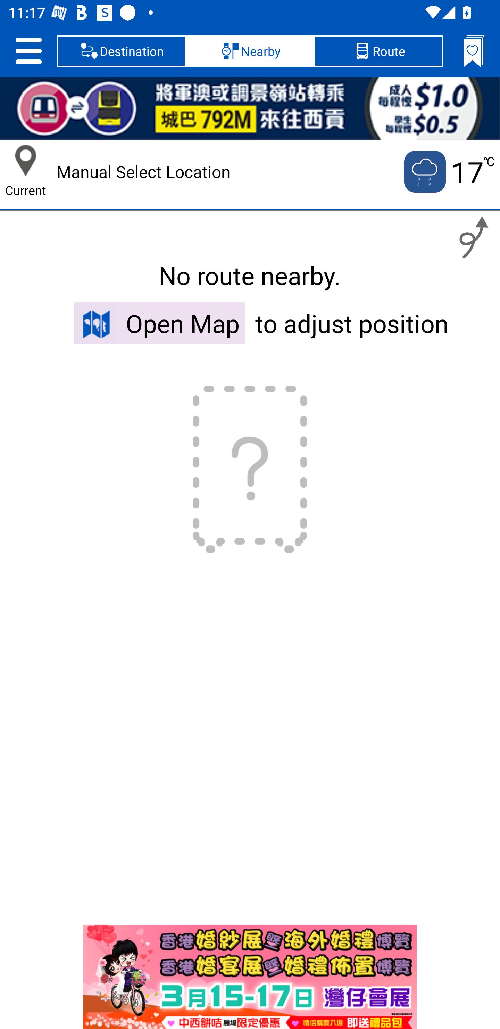  I want to click on Destination, so click(122, 51).